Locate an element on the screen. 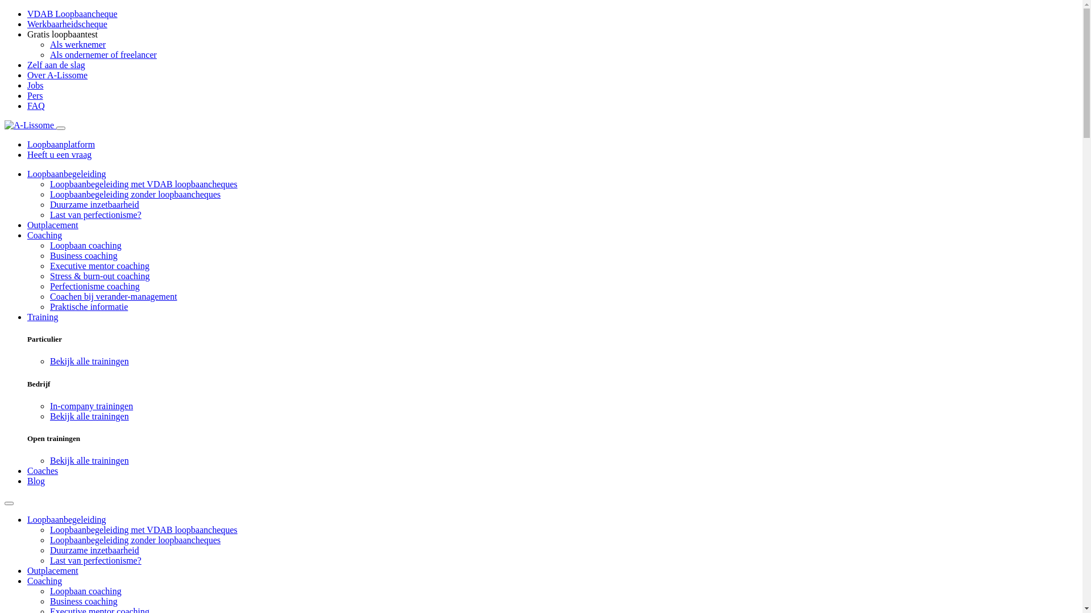 The width and height of the screenshot is (1091, 613). Praktische informatie is located at coordinates (89, 306).